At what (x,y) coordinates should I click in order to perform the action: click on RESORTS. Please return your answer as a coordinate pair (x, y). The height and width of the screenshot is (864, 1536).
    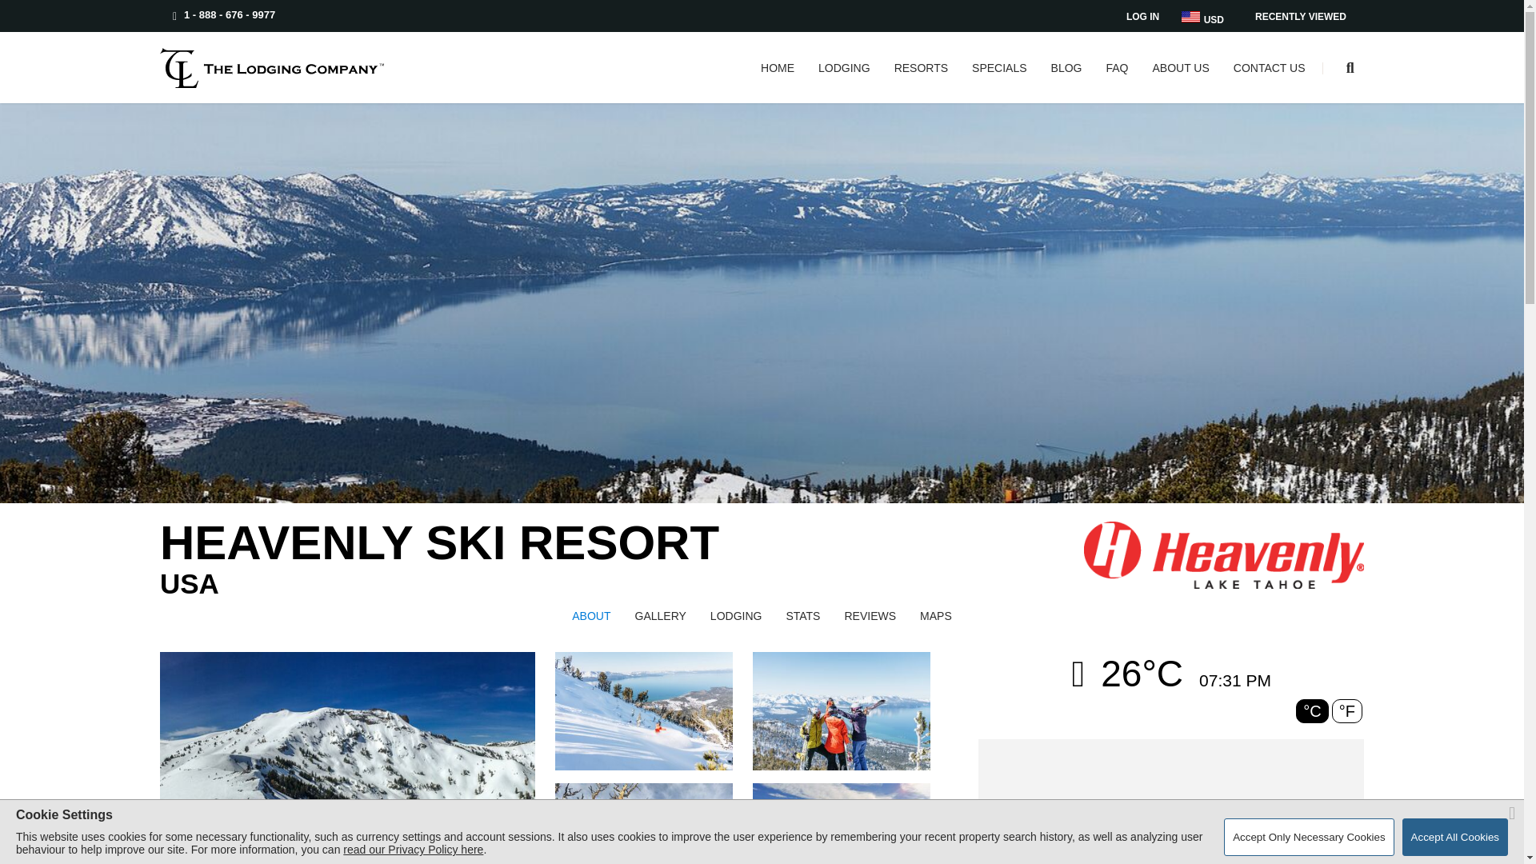
    Looking at the image, I should click on (920, 83).